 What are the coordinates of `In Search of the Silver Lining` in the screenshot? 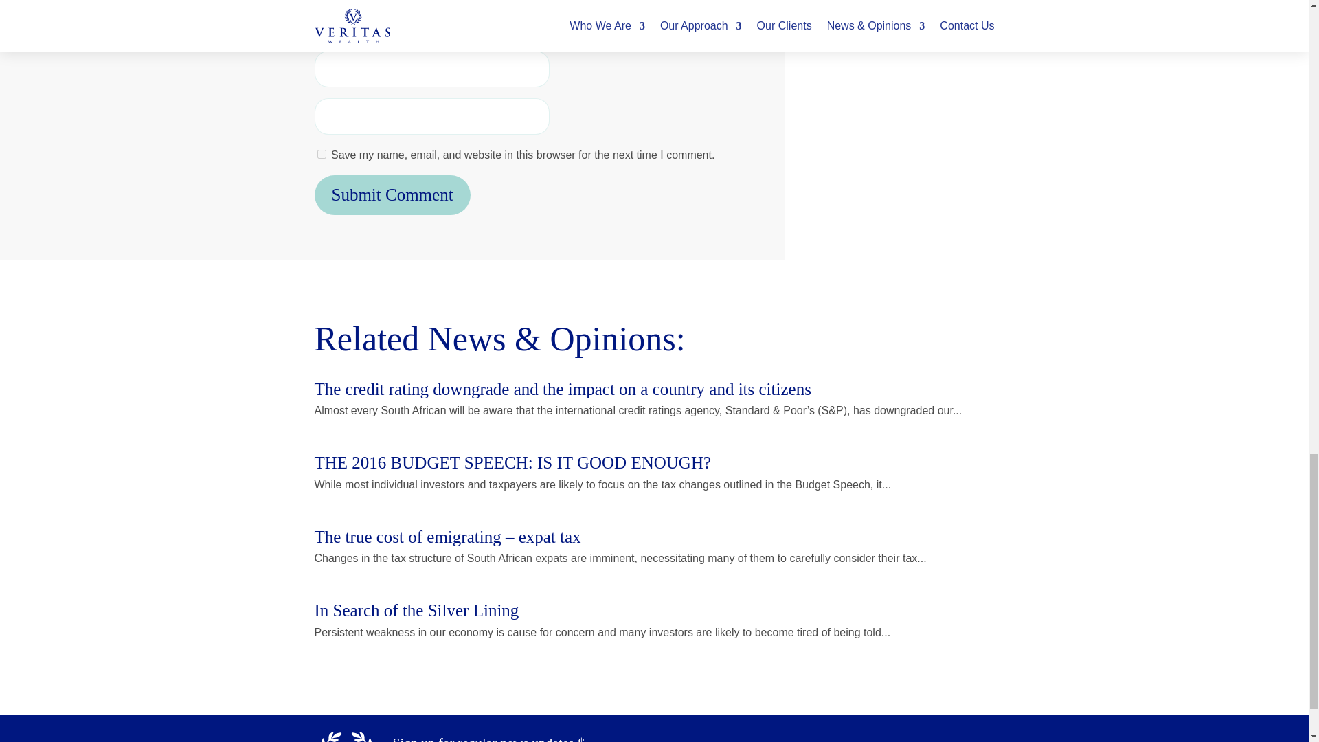 It's located at (417, 610).